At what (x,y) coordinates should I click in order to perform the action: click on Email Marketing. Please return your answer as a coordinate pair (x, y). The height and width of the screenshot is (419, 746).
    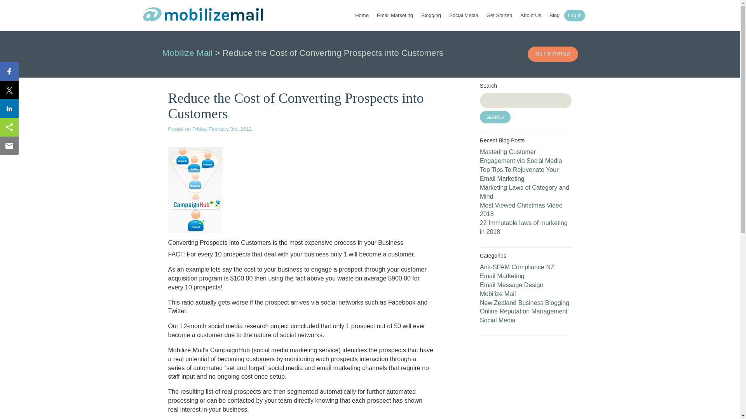
    Looking at the image, I should click on (502, 276).